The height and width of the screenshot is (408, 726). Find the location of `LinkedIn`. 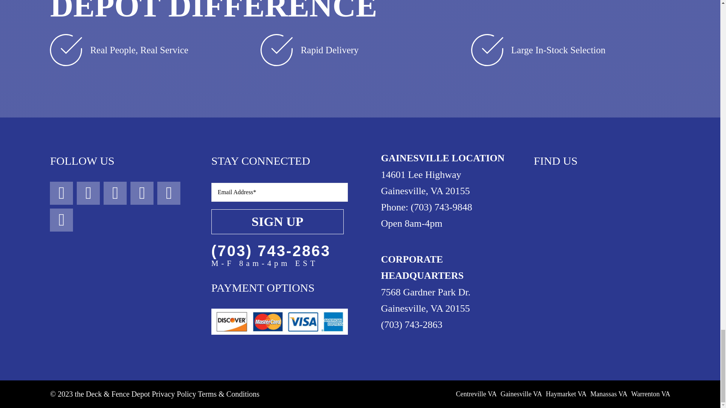

LinkedIn is located at coordinates (61, 220).